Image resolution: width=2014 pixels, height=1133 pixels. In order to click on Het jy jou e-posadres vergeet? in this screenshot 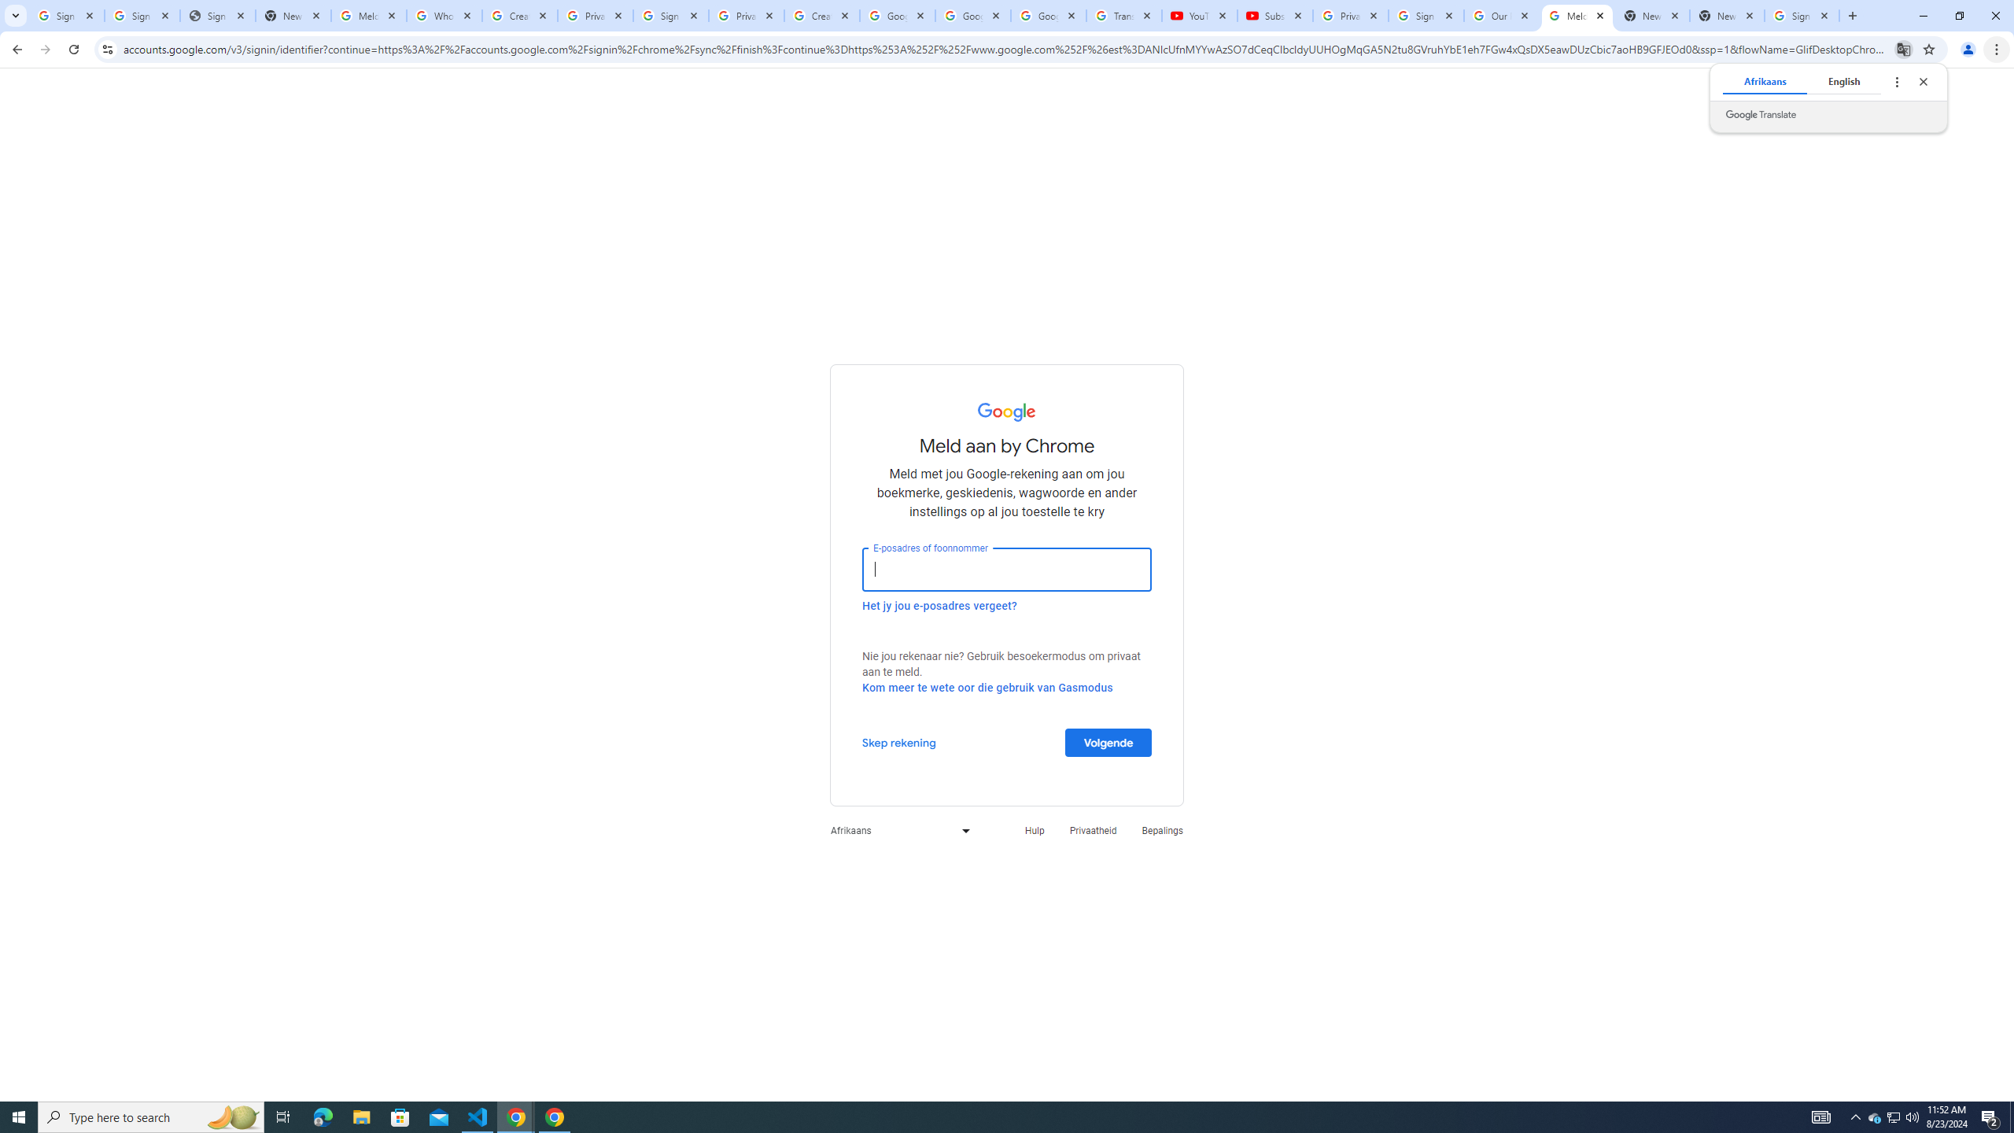, I will do `click(939, 605)`.